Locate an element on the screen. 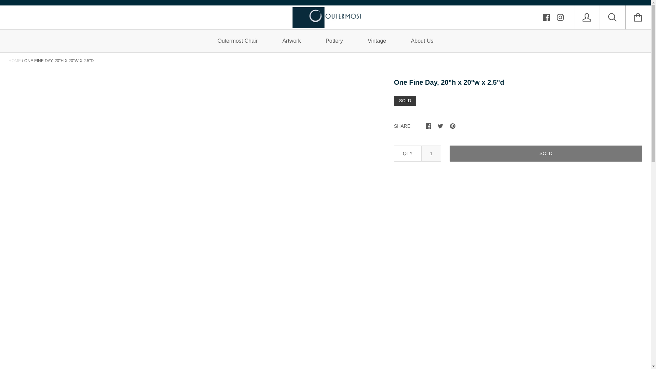 This screenshot has width=656, height=369. HOME is located at coordinates (14, 60).